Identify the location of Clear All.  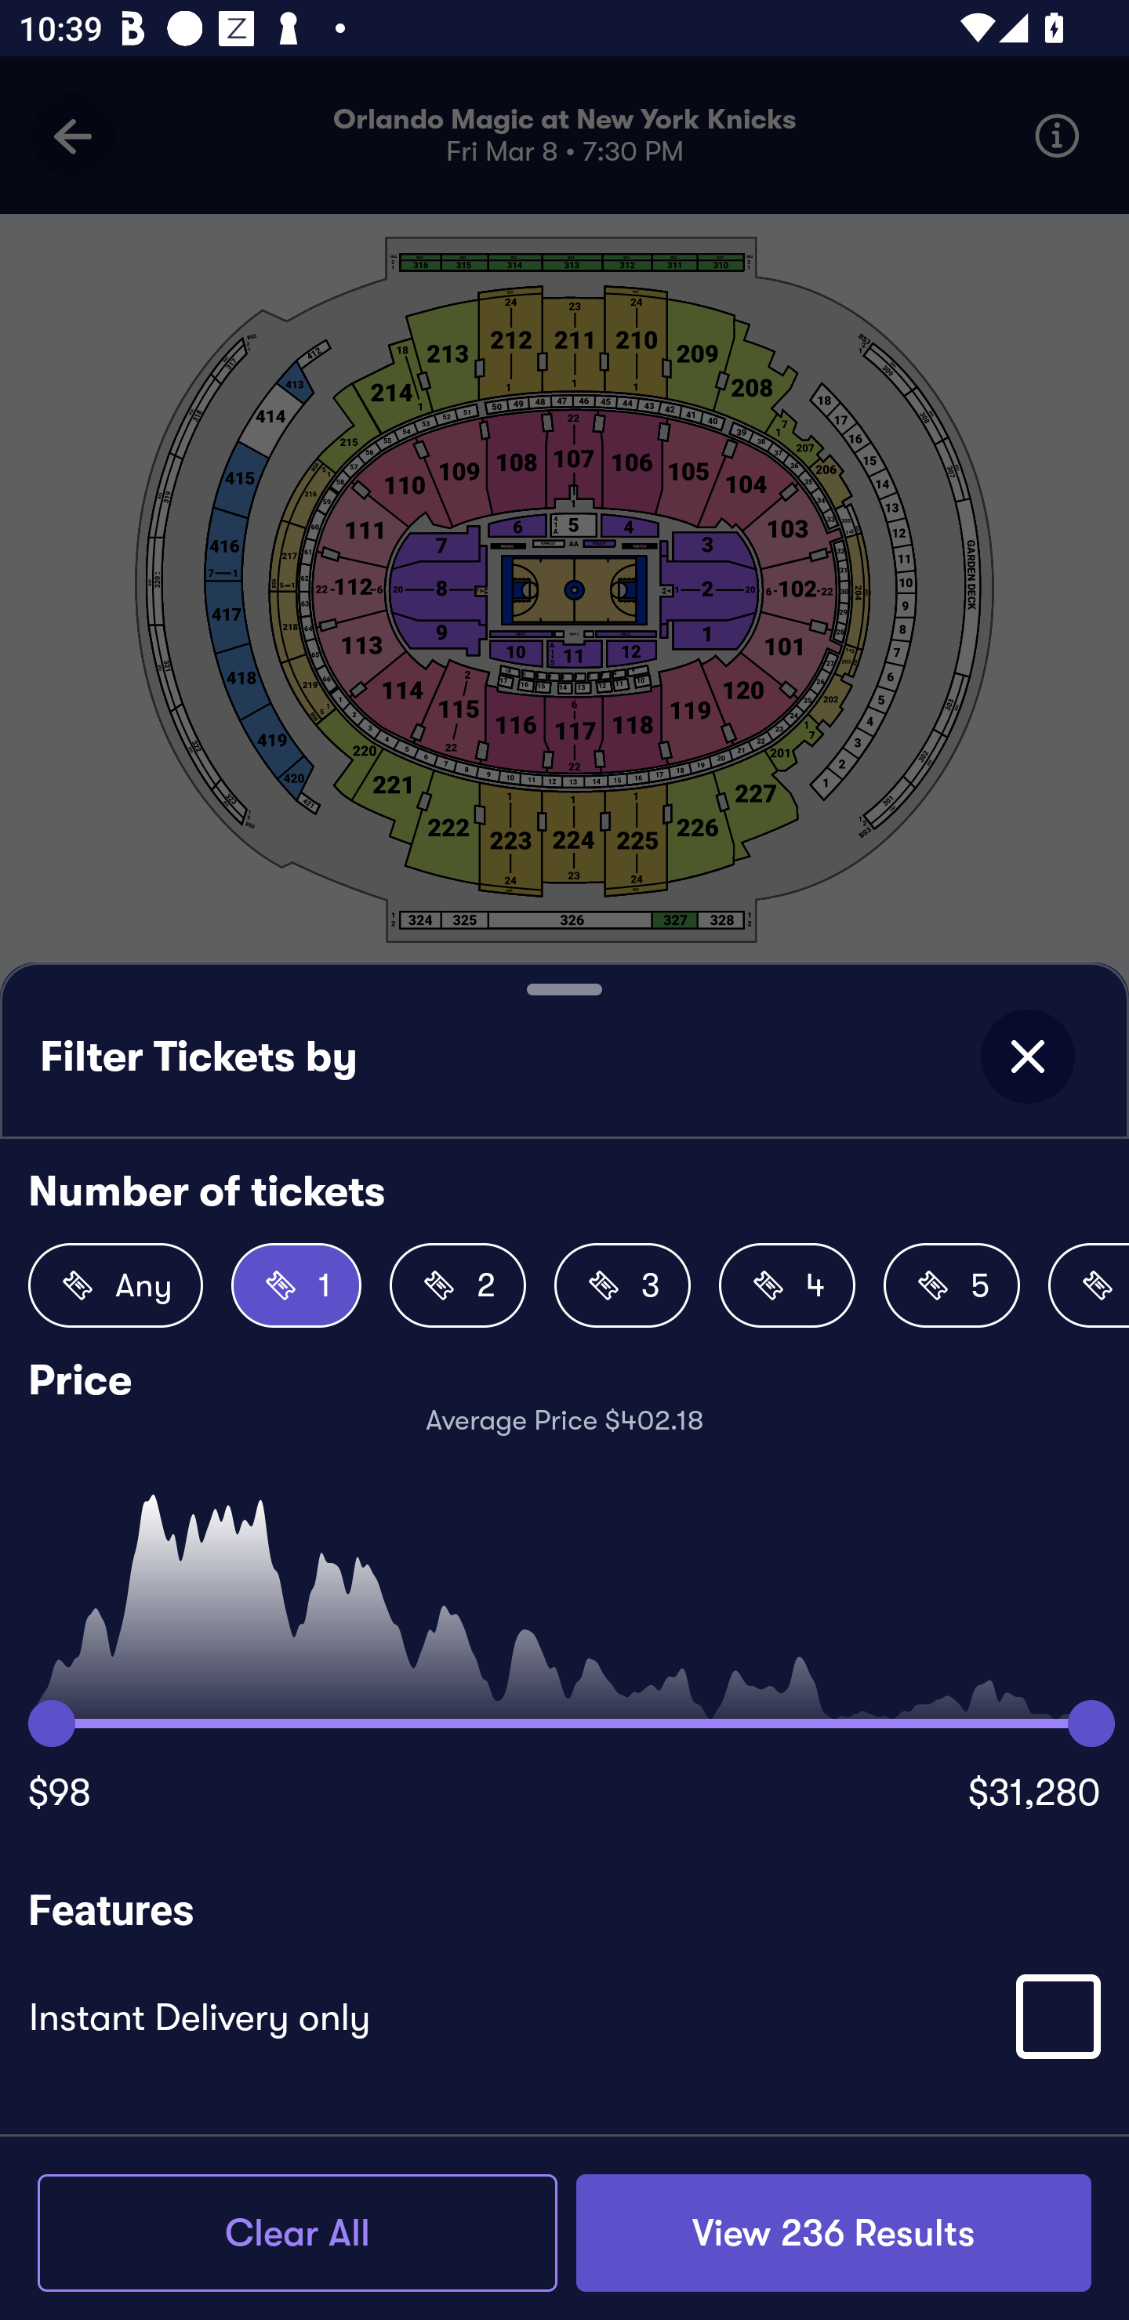
(297, 2232).